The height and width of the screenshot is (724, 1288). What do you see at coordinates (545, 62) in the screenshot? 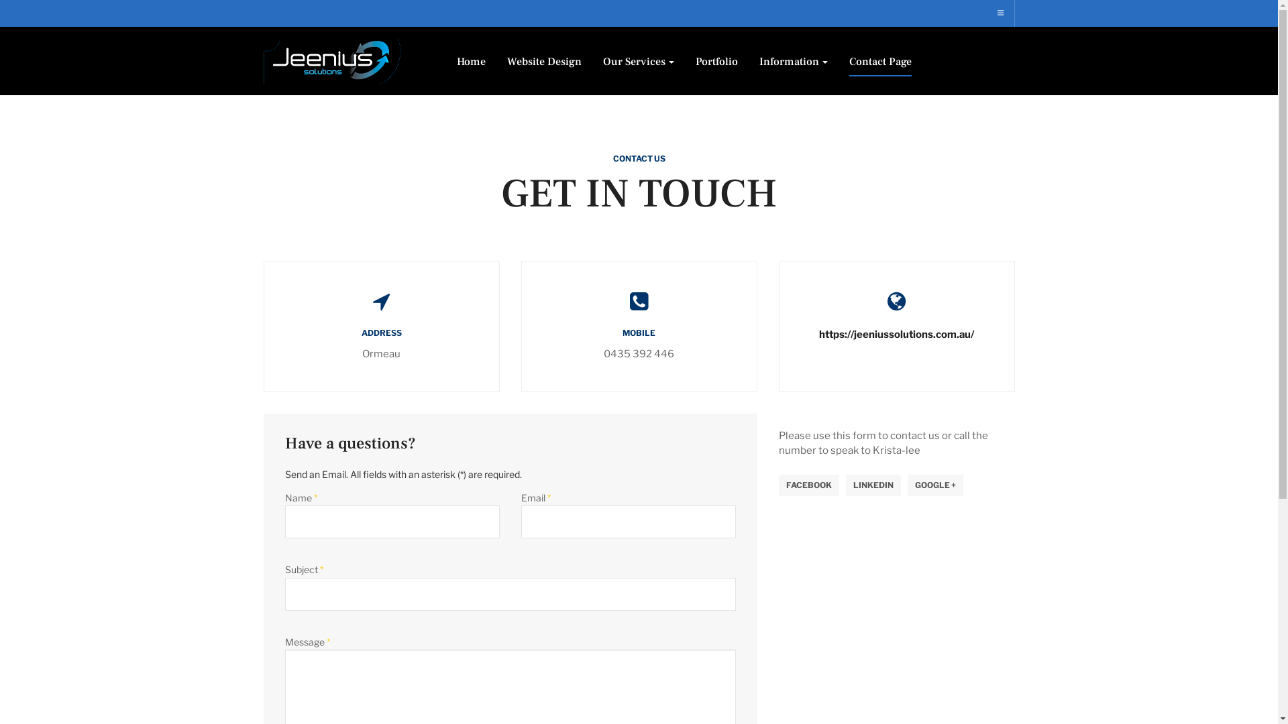
I see `Website Design` at bounding box center [545, 62].